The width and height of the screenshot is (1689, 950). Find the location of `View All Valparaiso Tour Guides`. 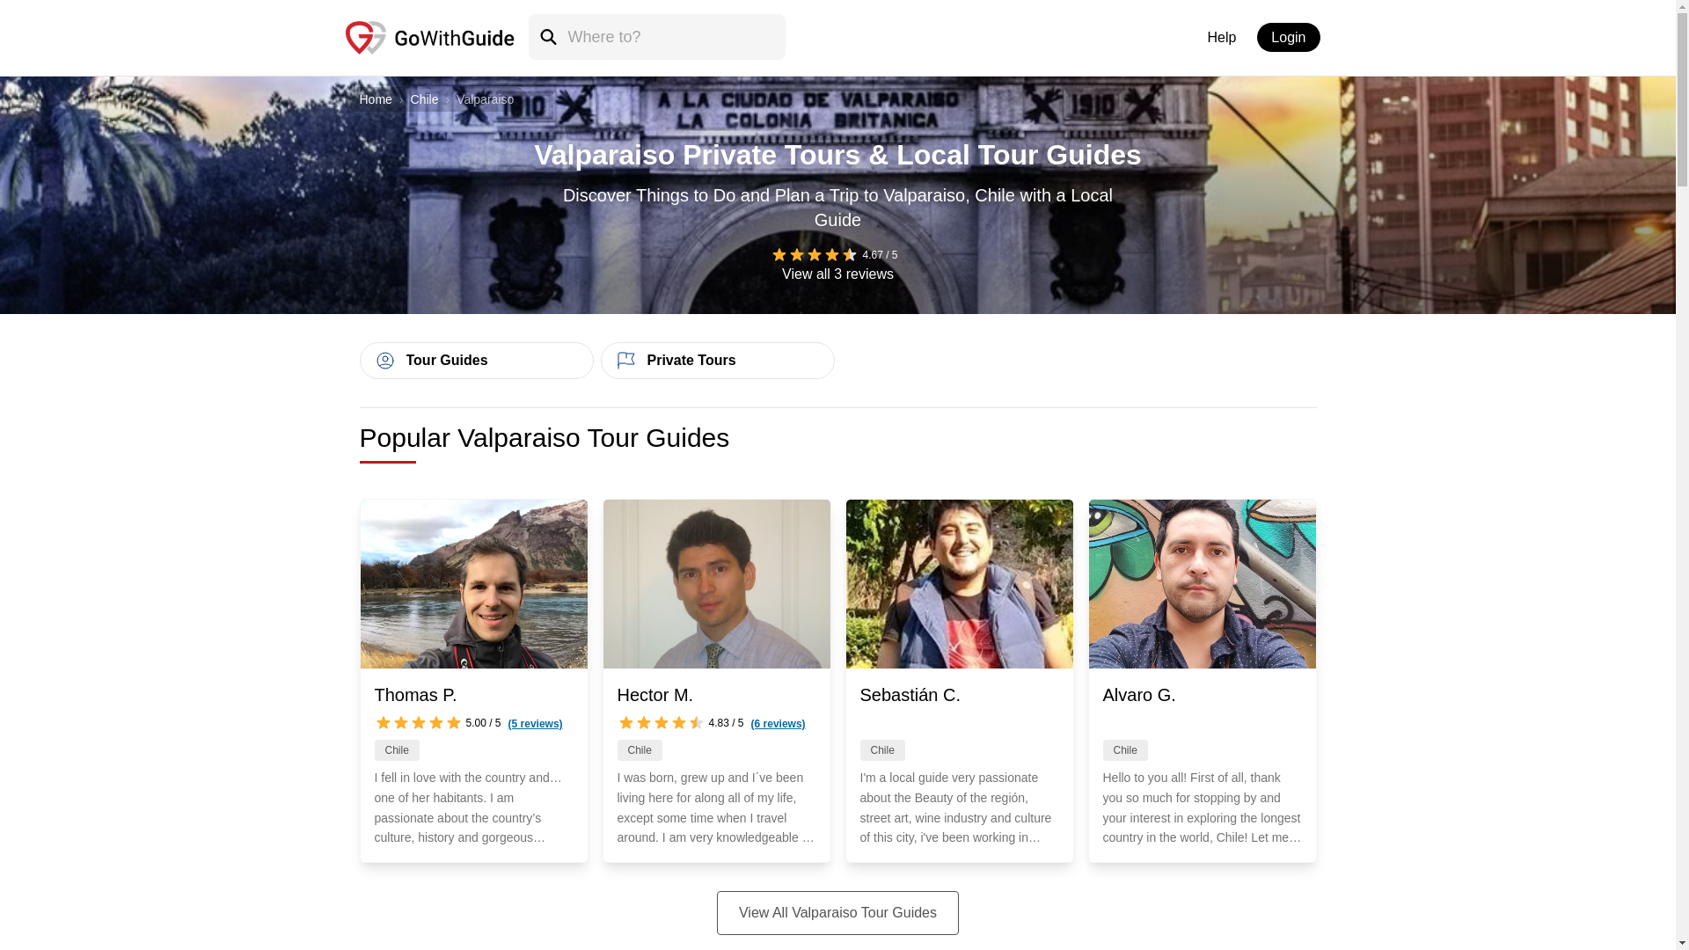

View All Valparaiso Tour Guides is located at coordinates (837, 913).